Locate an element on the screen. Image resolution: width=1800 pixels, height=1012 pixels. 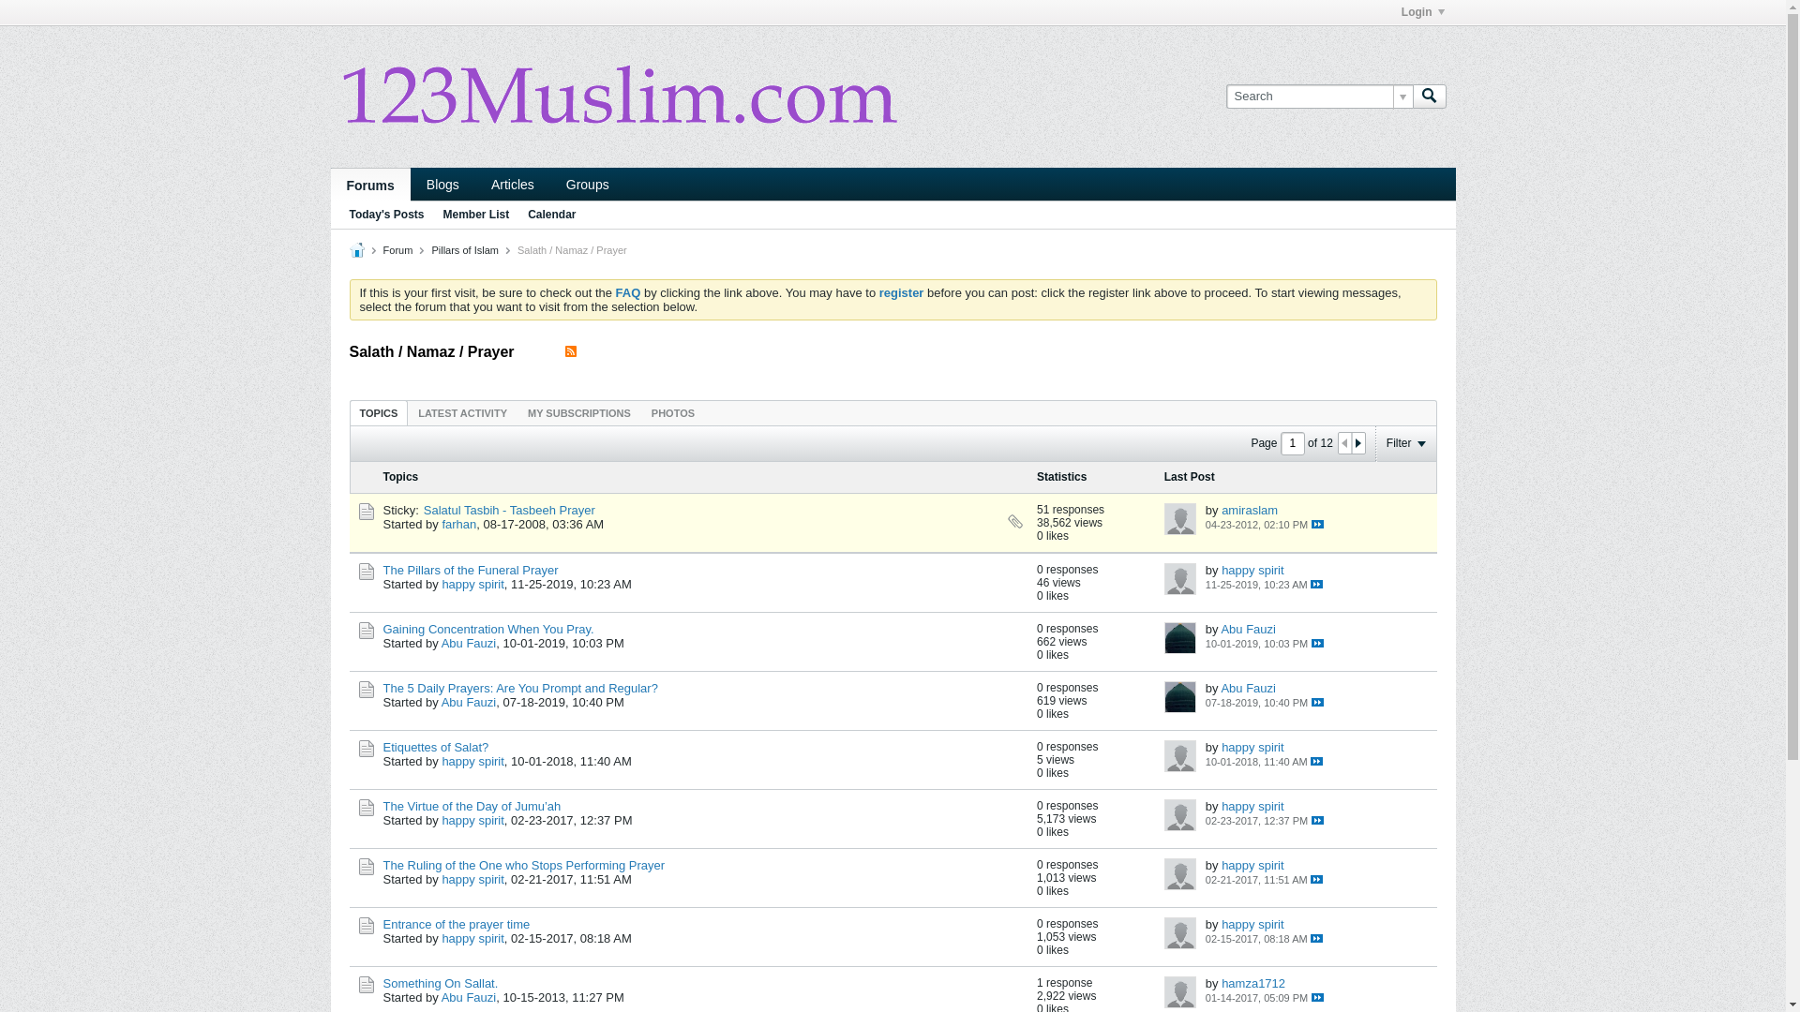
  is located at coordinates (1316, 761).